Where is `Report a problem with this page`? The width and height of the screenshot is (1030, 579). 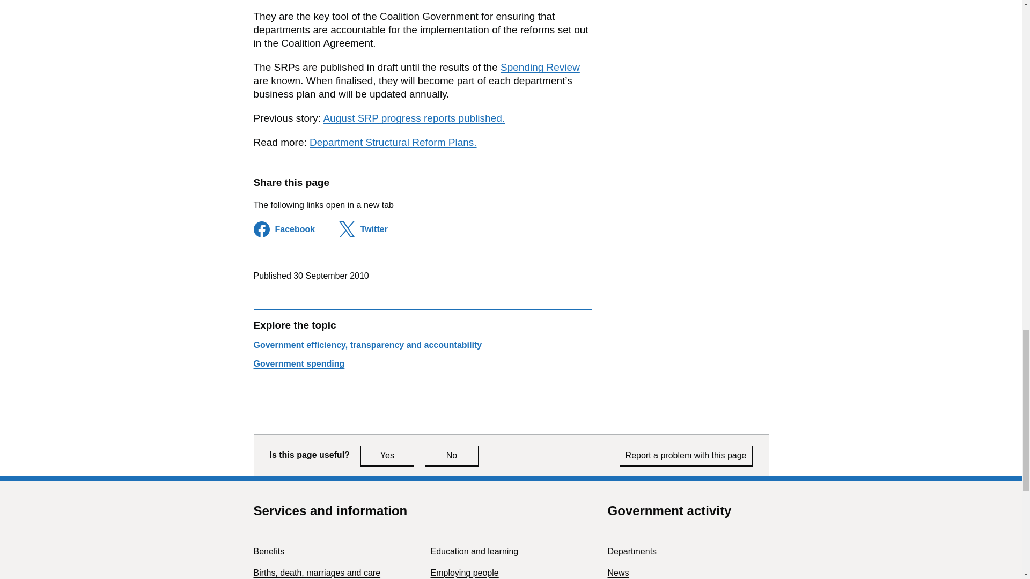
Report a problem with this page is located at coordinates (540, 67).